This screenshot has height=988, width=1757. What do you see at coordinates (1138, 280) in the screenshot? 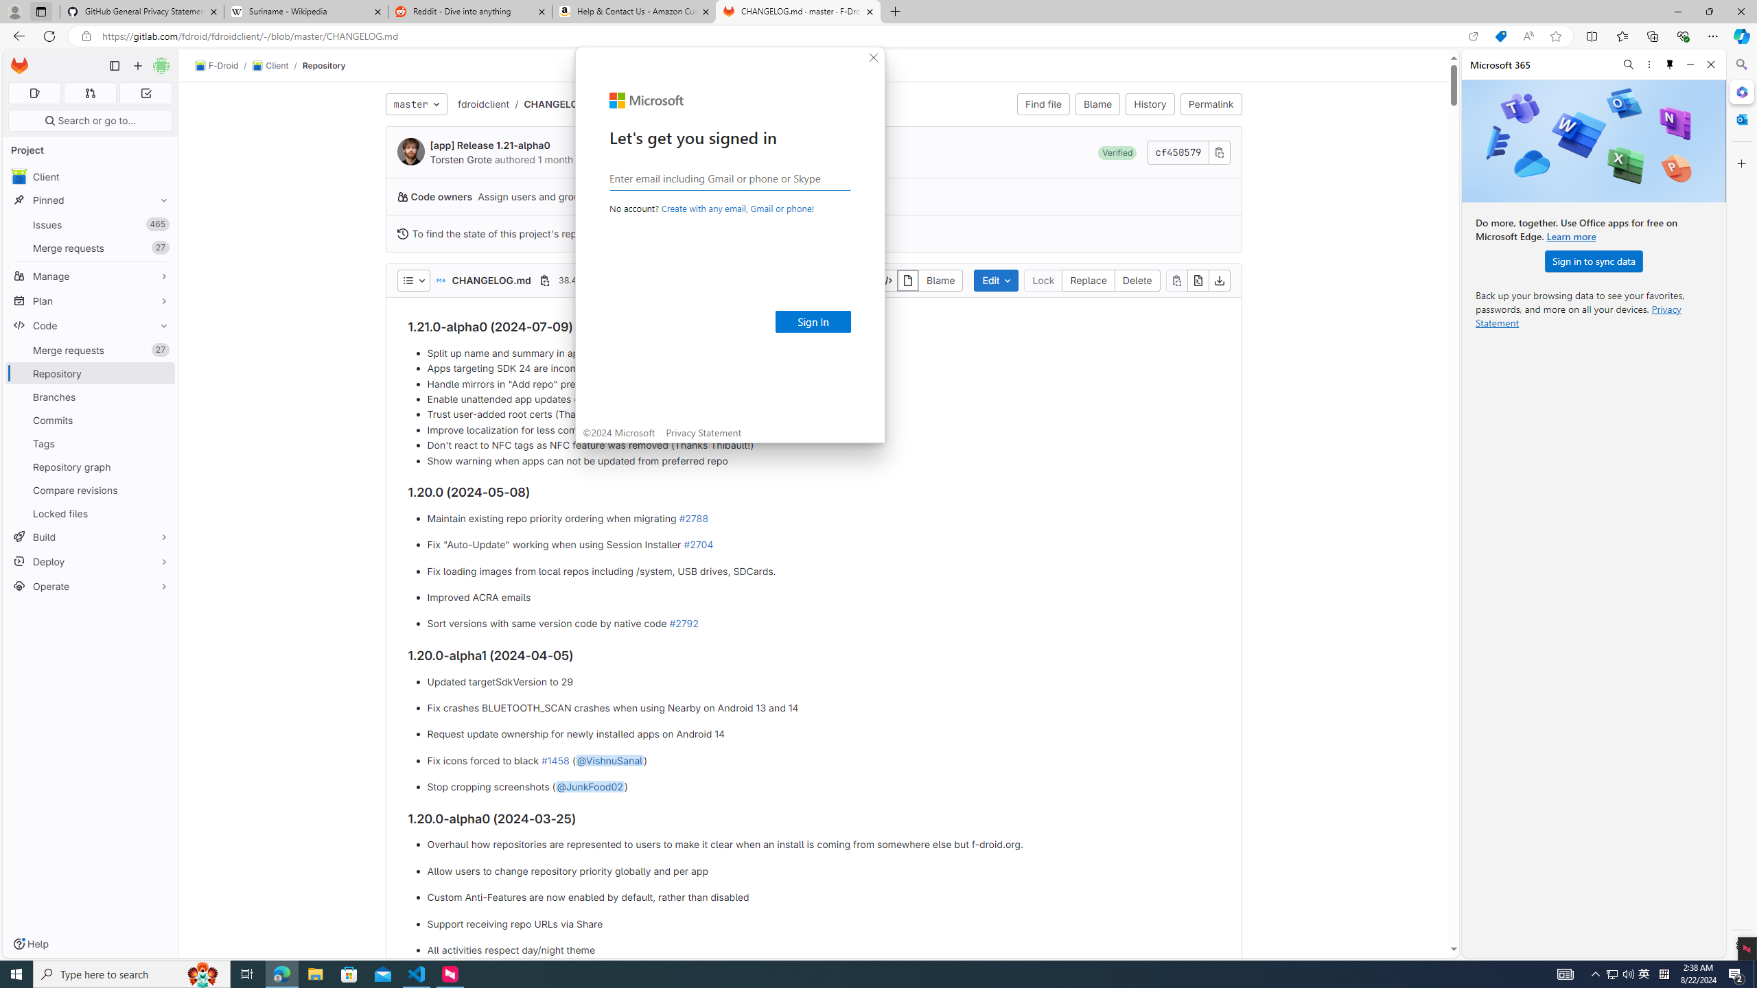
I see `Delete` at bounding box center [1138, 280].